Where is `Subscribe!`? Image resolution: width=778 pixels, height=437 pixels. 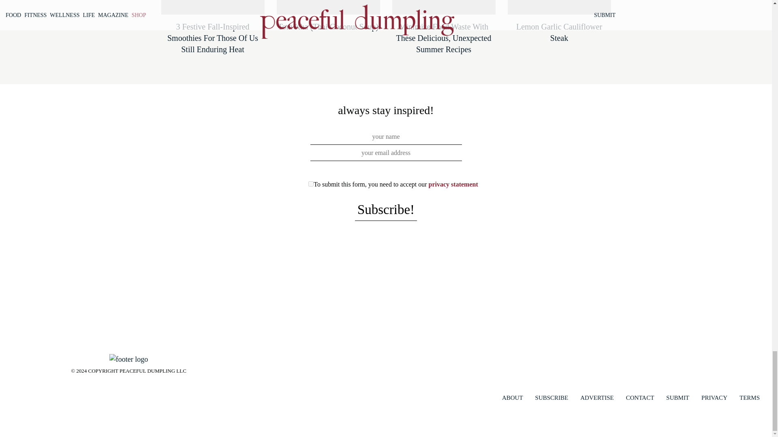
Subscribe! is located at coordinates (386, 210).